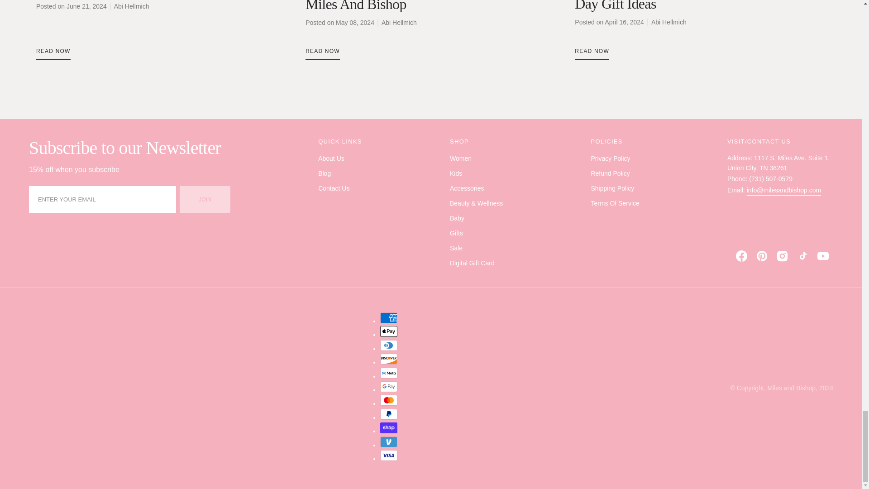 The width and height of the screenshot is (869, 489). What do you see at coordinates (388, 427) in the screenshot?
I see `Shop Pay` at bounding box center [388, 427].